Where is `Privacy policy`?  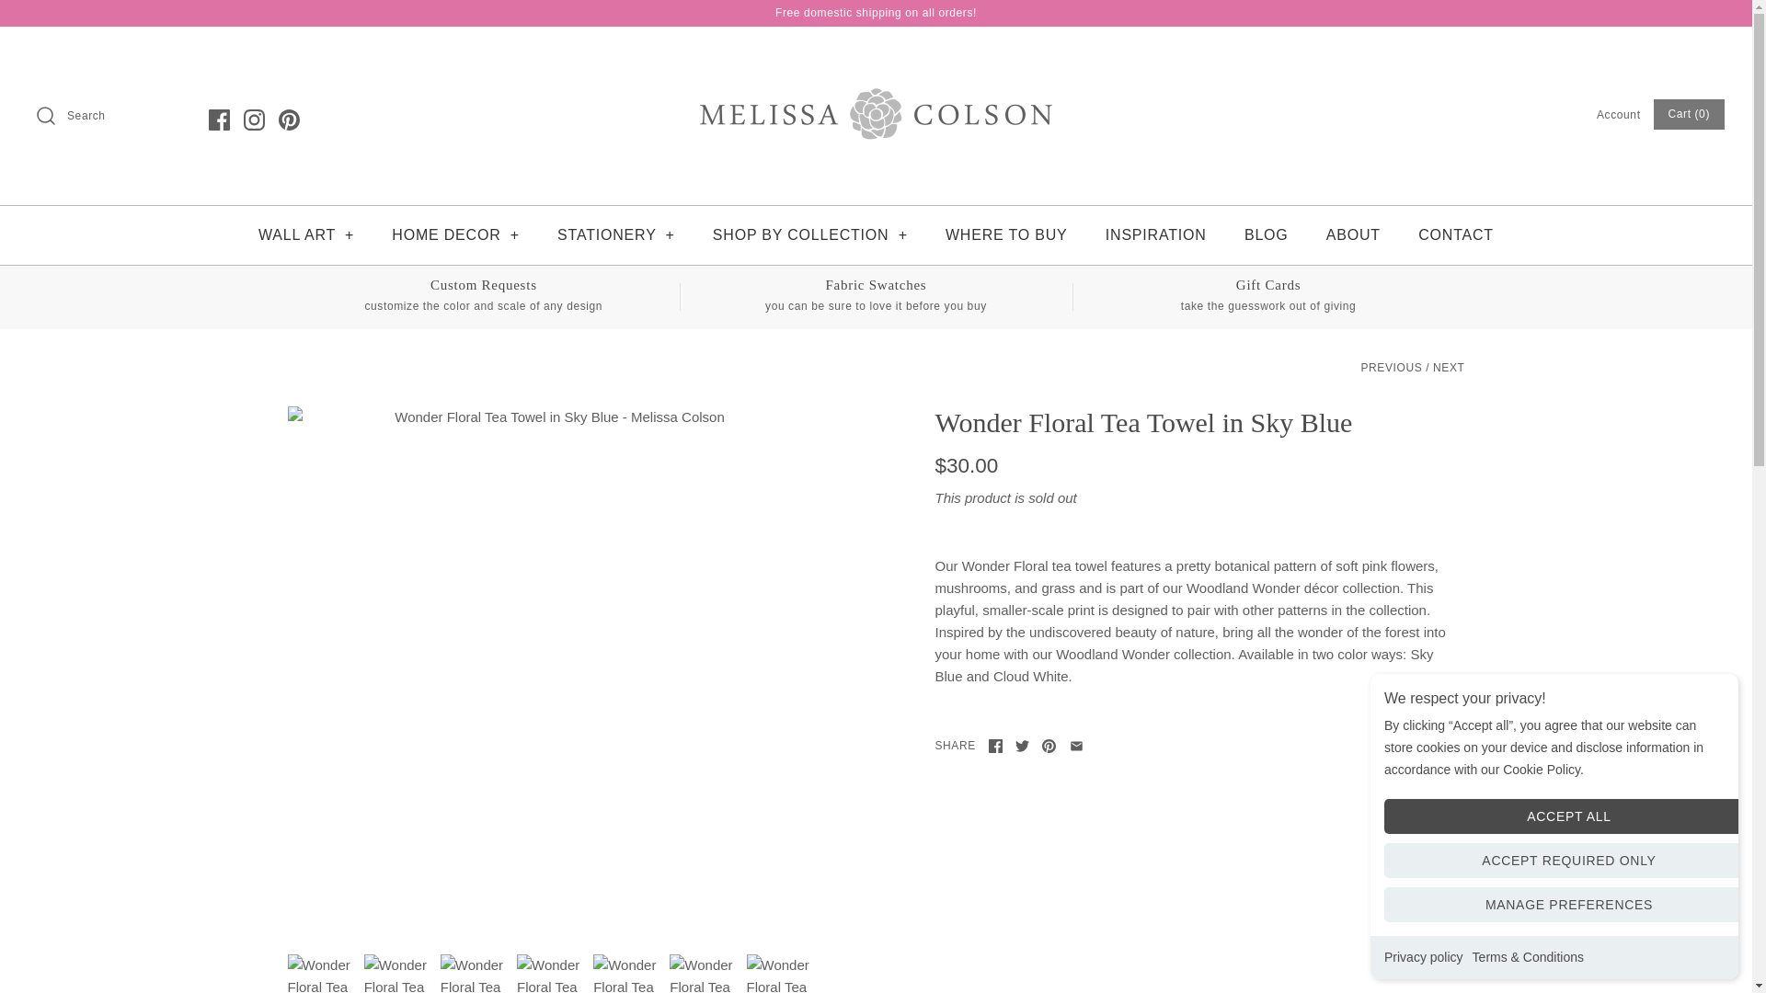
Privacy policy is located at coordinates (1424, 956).